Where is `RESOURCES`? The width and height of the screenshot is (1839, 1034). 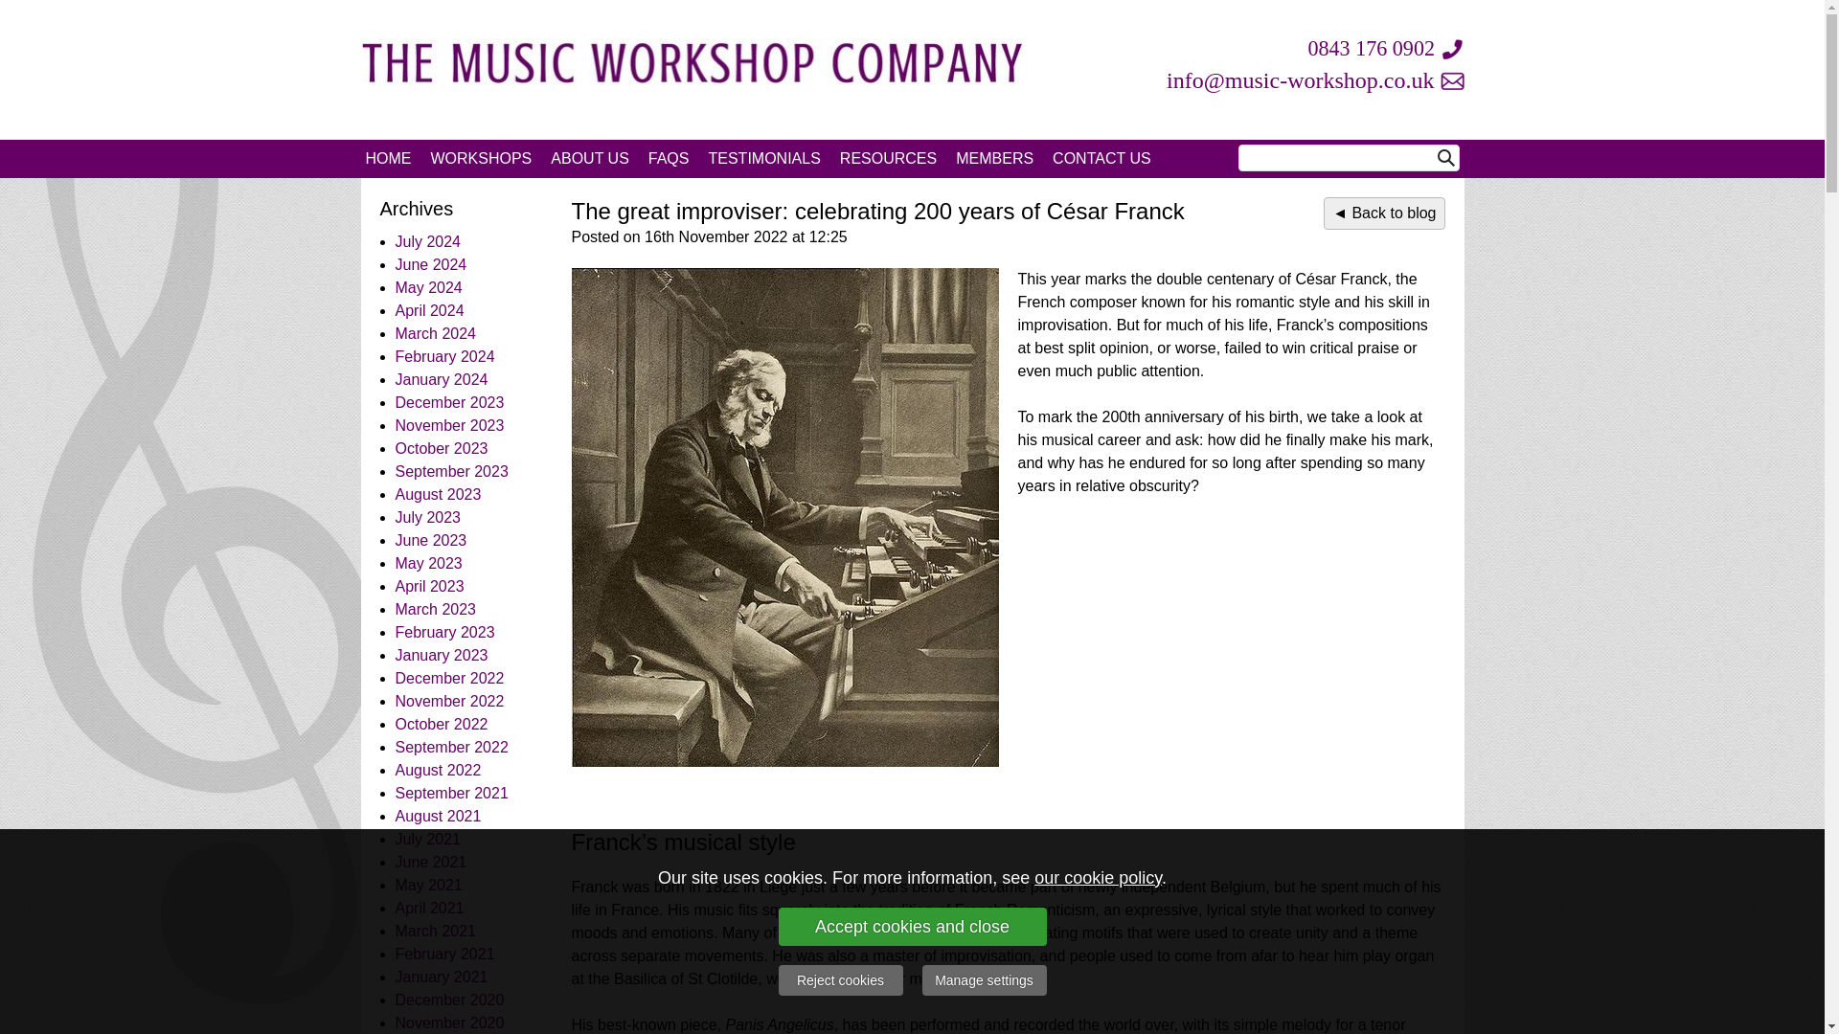
RESOURCES is located at coordinates (889, 158).